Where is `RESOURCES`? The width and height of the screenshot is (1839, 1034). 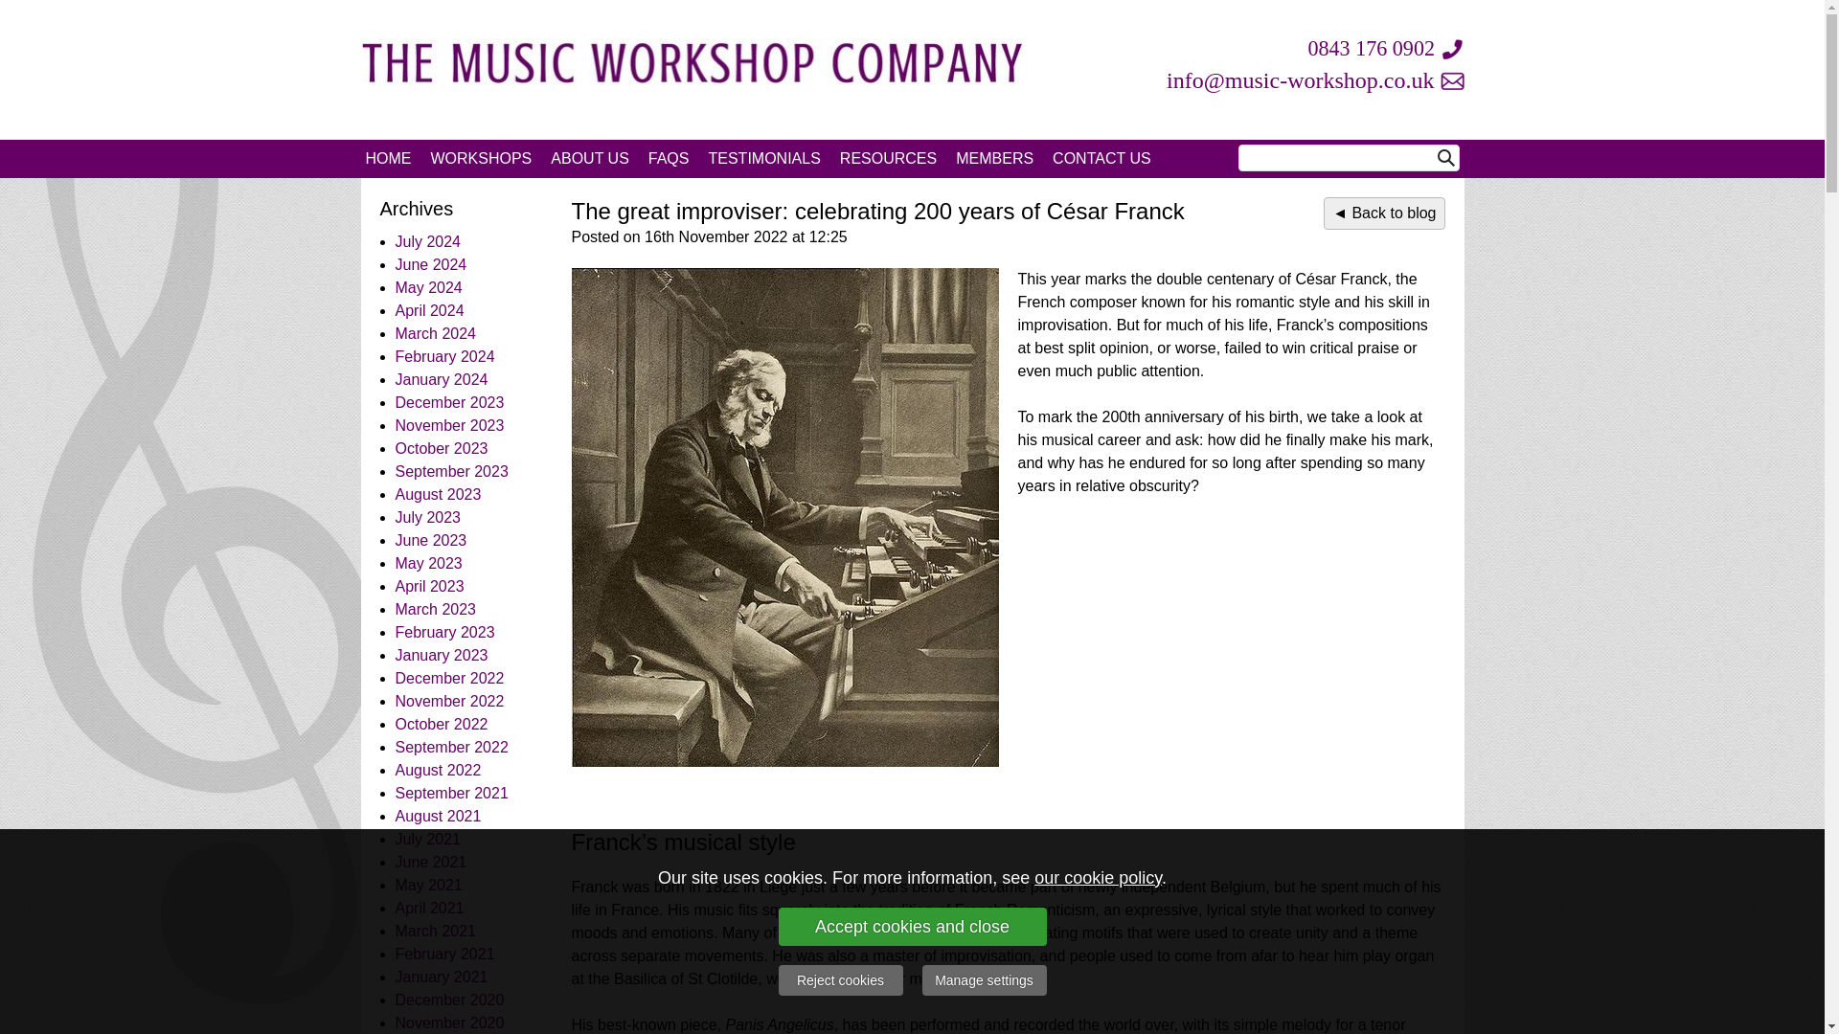
RESOURCES is located at coordinates (889, 158).